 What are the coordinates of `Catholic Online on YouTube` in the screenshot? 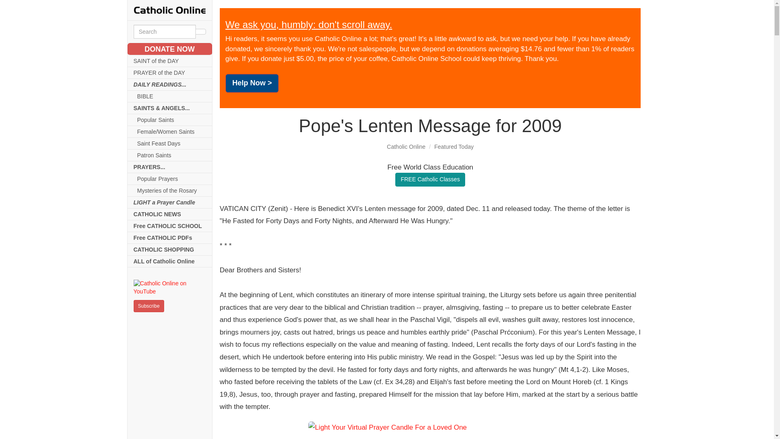 It's located at (169, 287).